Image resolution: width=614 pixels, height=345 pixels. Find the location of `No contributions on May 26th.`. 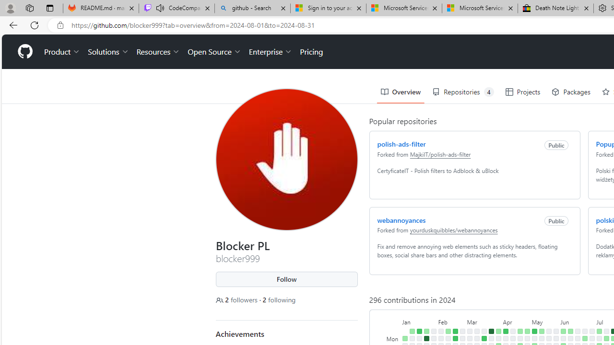

No contributions on May 26th. is located at coordinates (555, 331).